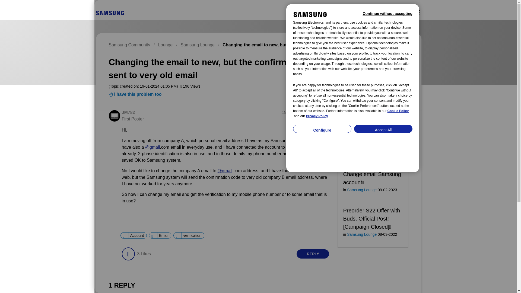  I want to click on Email, so click(163, 235).